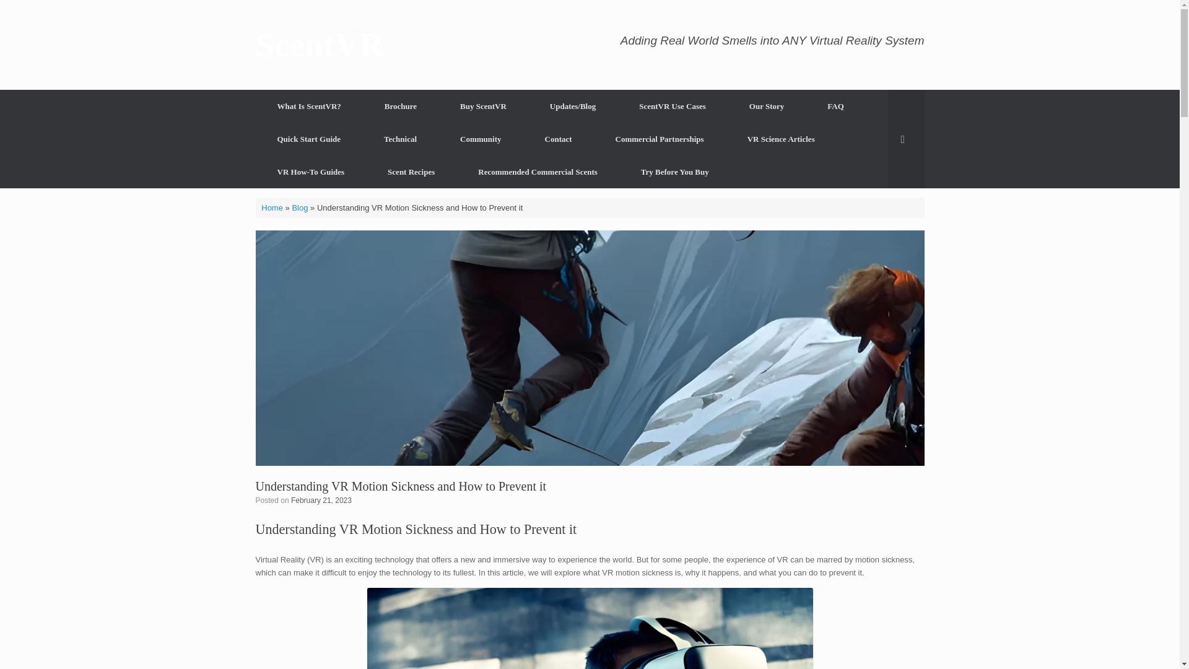 The image size is (1189, 669). What do you see at coordinates (320, 45) in the screenshot?
I see `ScentVR` at bounding box center [320, 45].